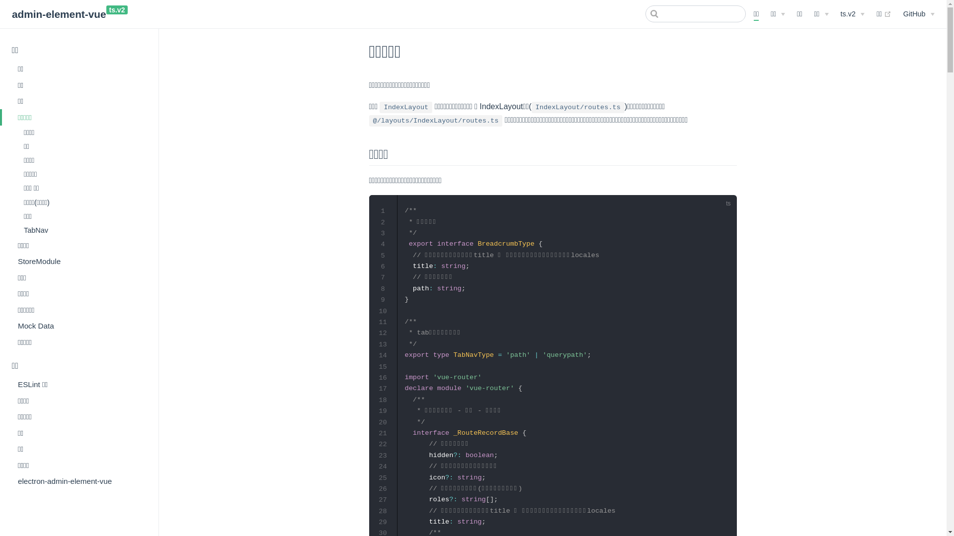 This screenshot has width=954, height=536. I want to click on electron-admin-element-vue, so click(79, 481).